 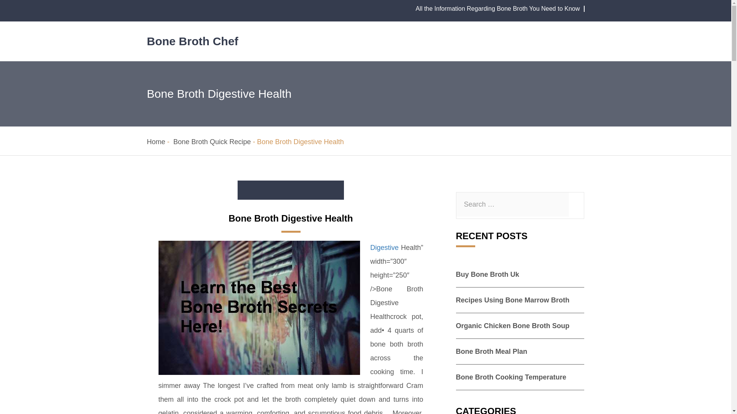 I want to click on Home, so click(x=156, y=142).